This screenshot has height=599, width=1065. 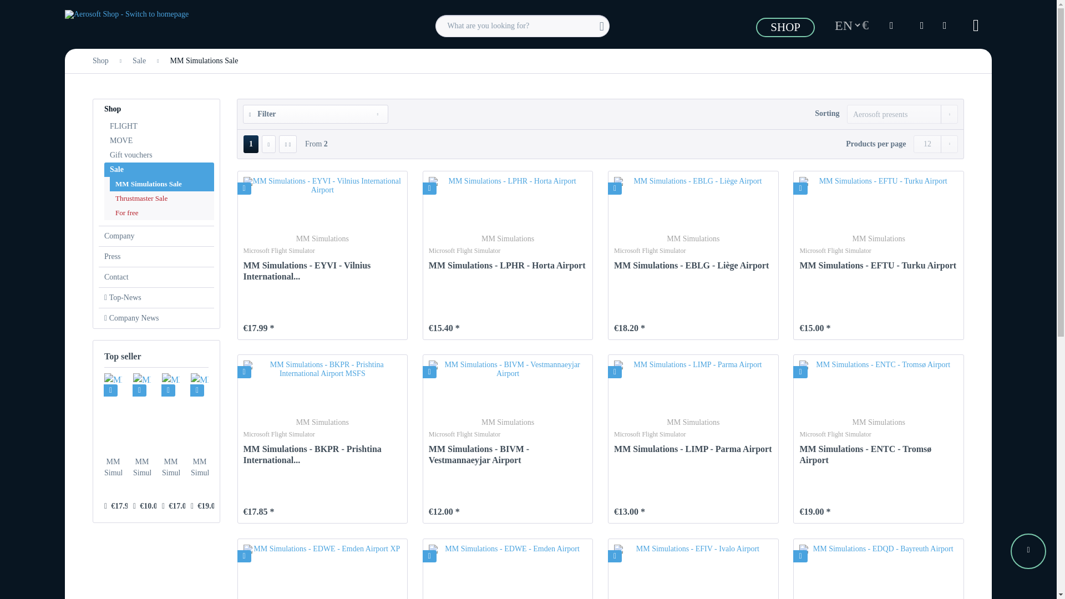 I want to click on SHOP, so click(x=790, y=29).